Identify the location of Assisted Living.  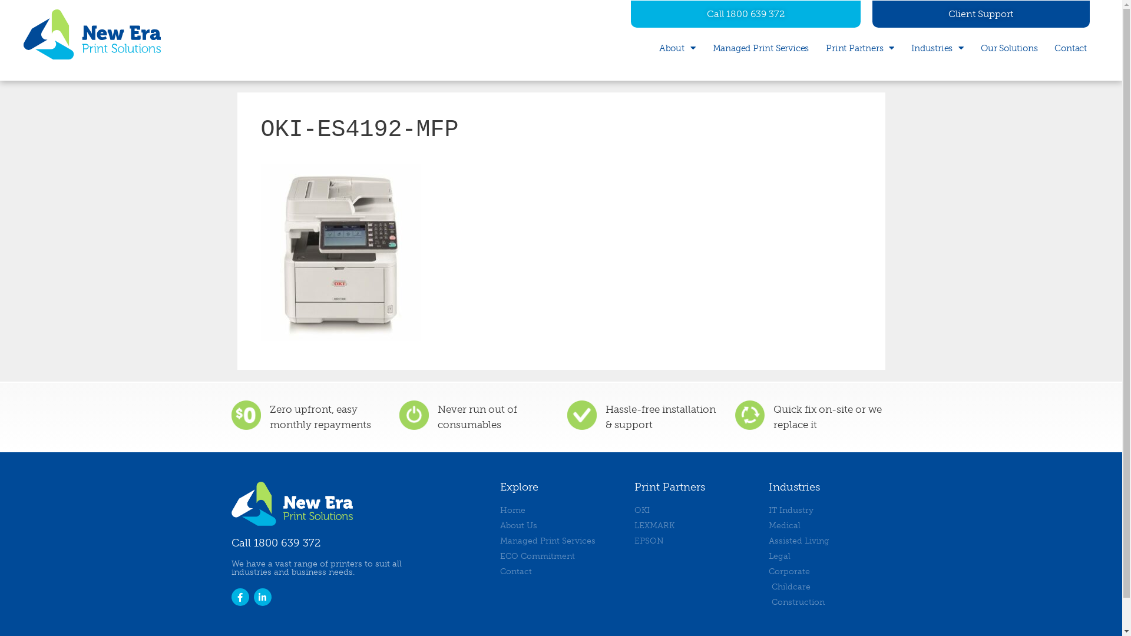
(829, 541).